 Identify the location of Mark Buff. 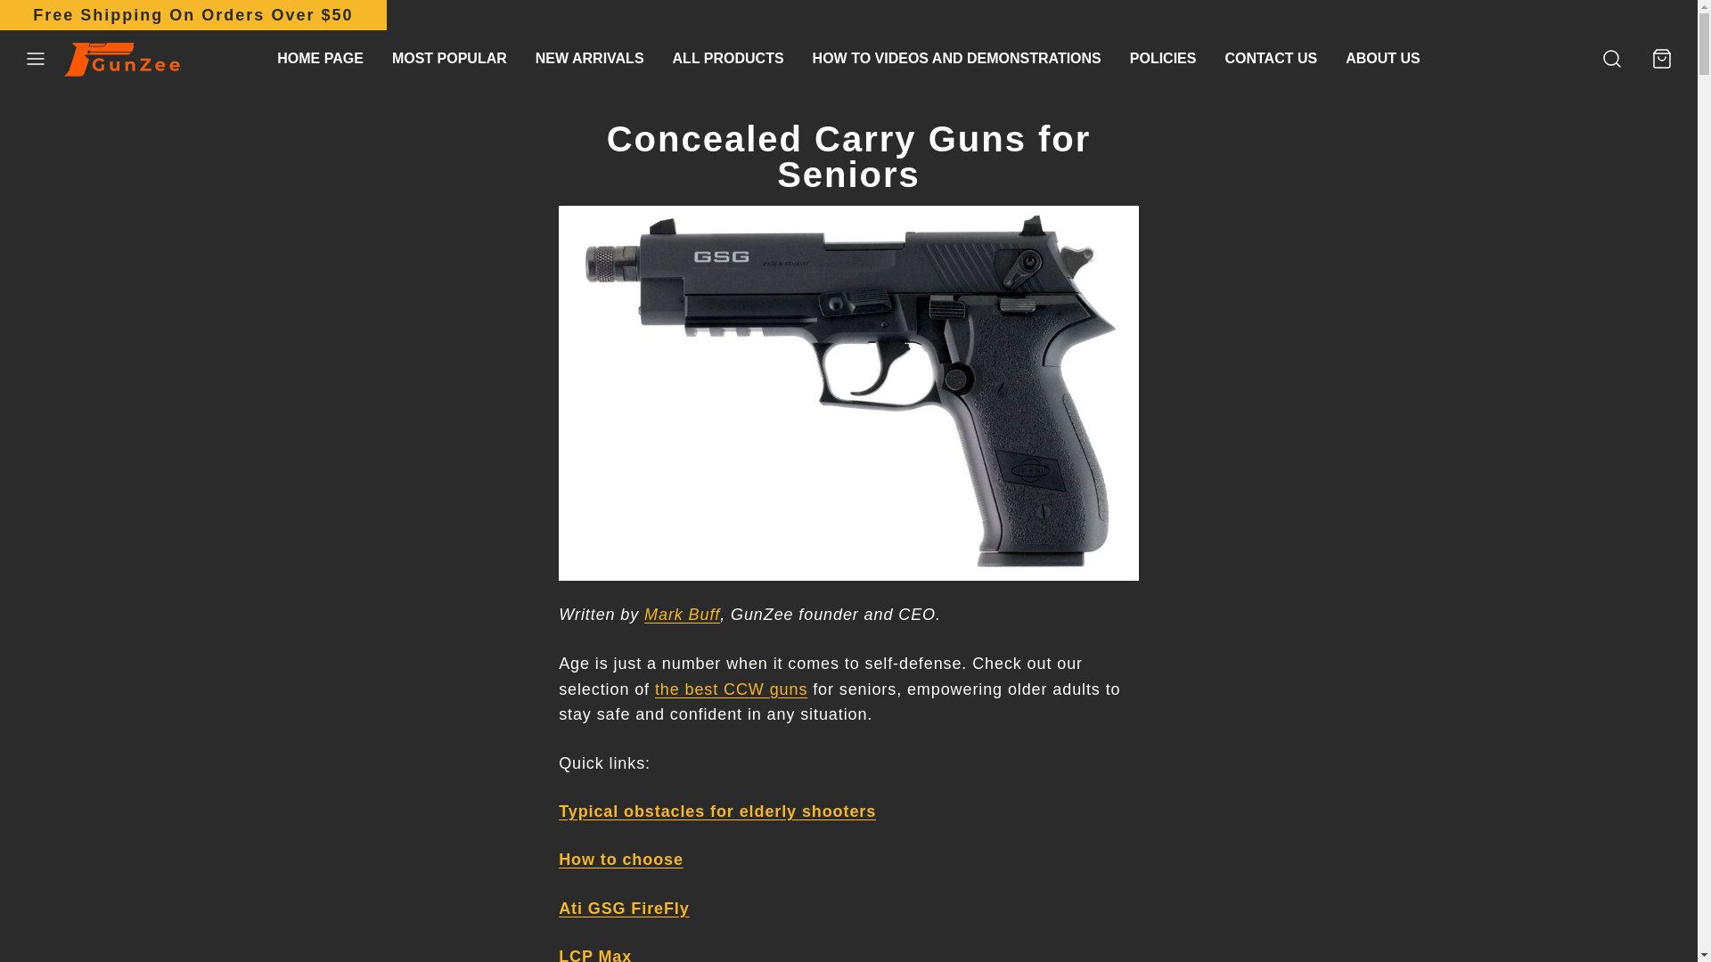
(683, 615).